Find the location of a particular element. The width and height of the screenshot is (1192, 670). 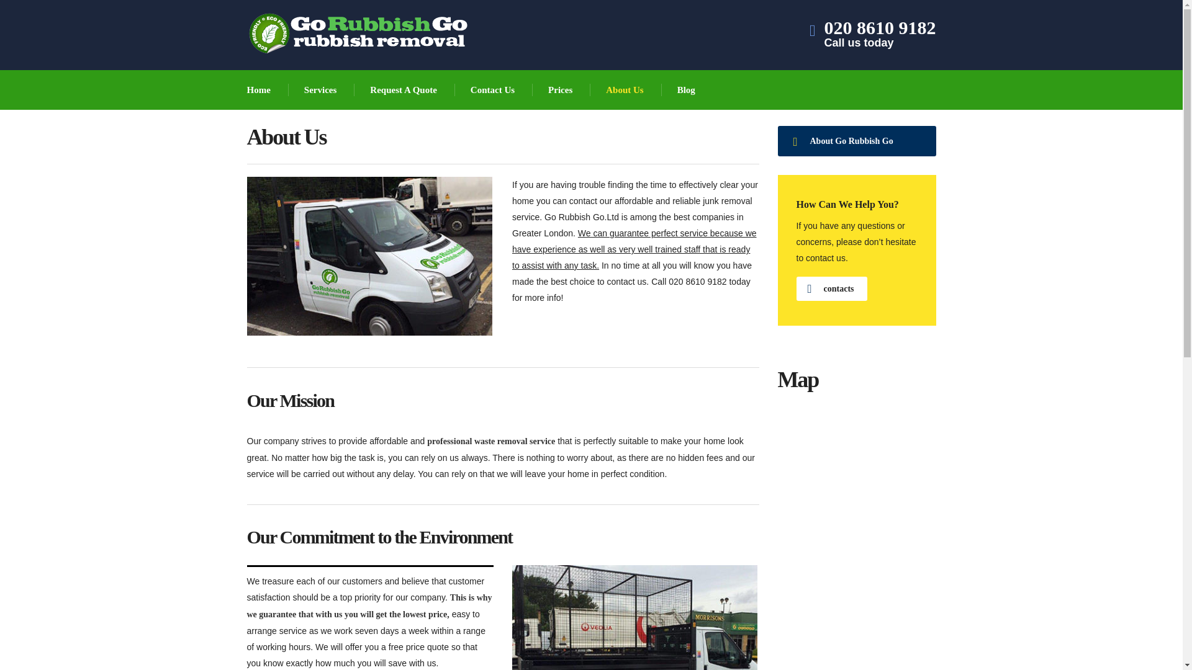

Request A Quote is located at coordinates (404, 90).